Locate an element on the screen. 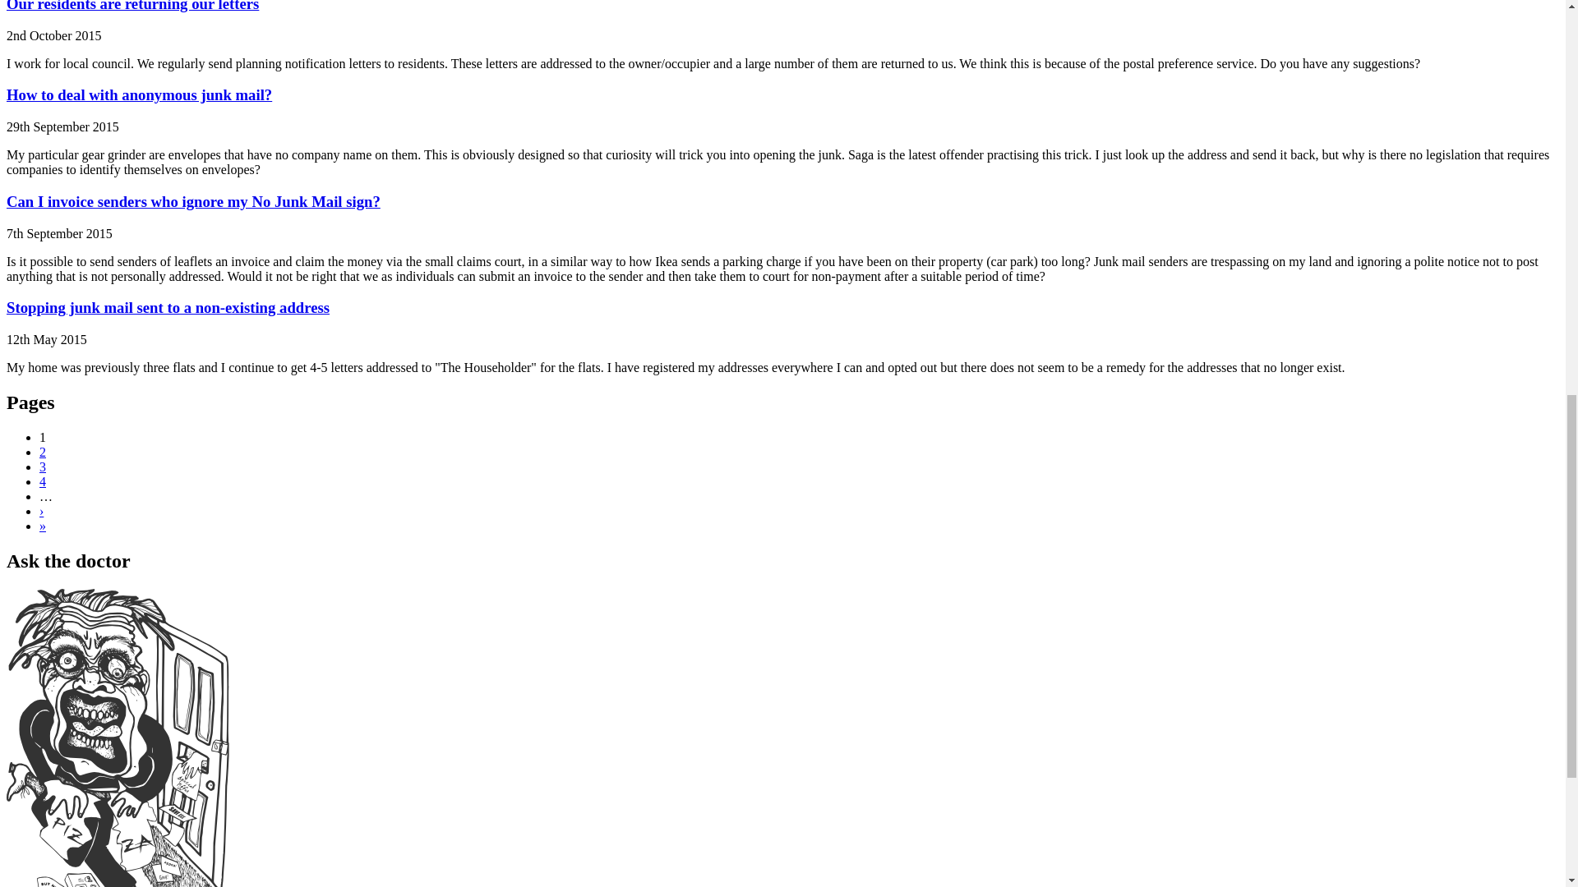 Image resolution: width=1578 pixels, height=887 pixels. Stopping junk mail sent to a non-existing address is located at coordinates (168, 307).